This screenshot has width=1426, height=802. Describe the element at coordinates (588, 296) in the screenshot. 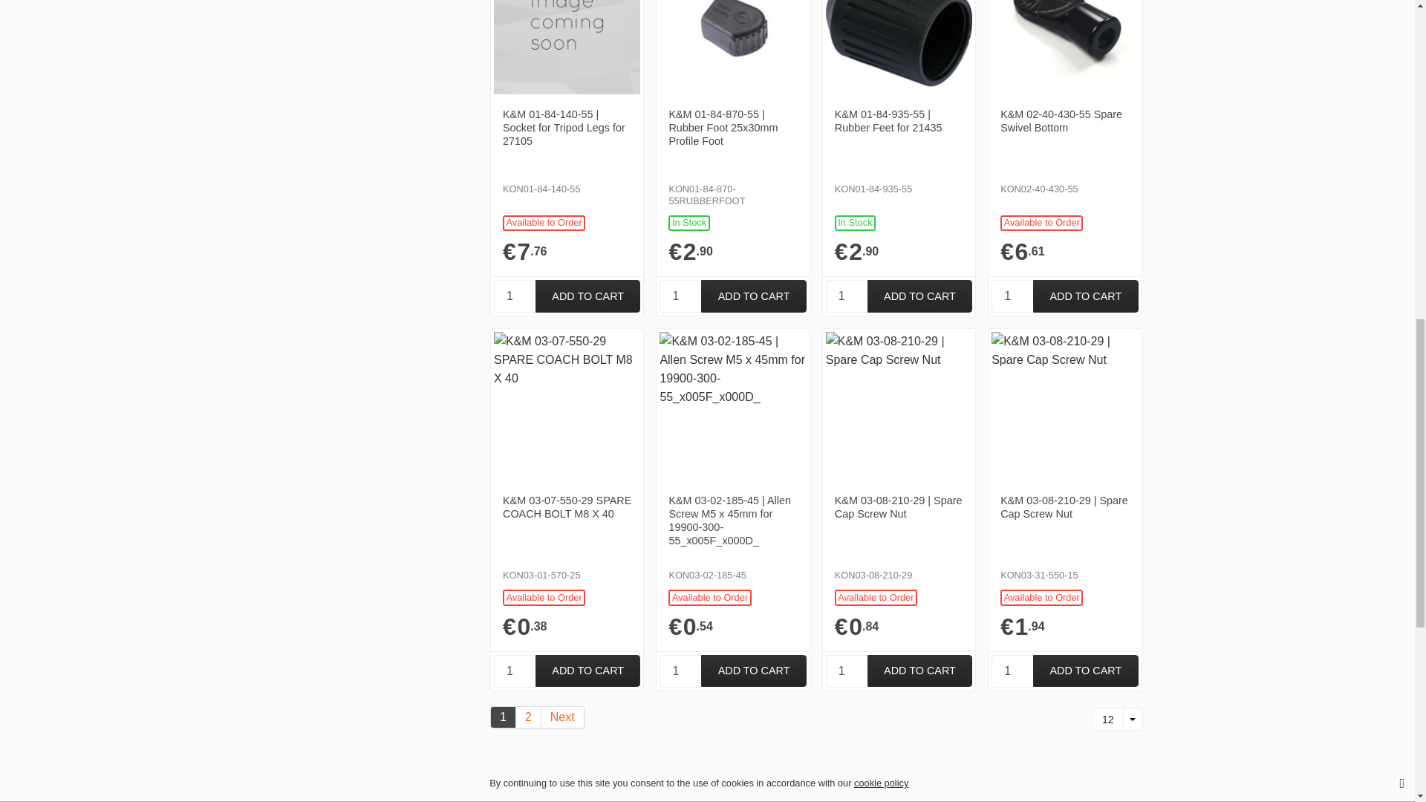

I see `KON01-84-140-55` at that location.